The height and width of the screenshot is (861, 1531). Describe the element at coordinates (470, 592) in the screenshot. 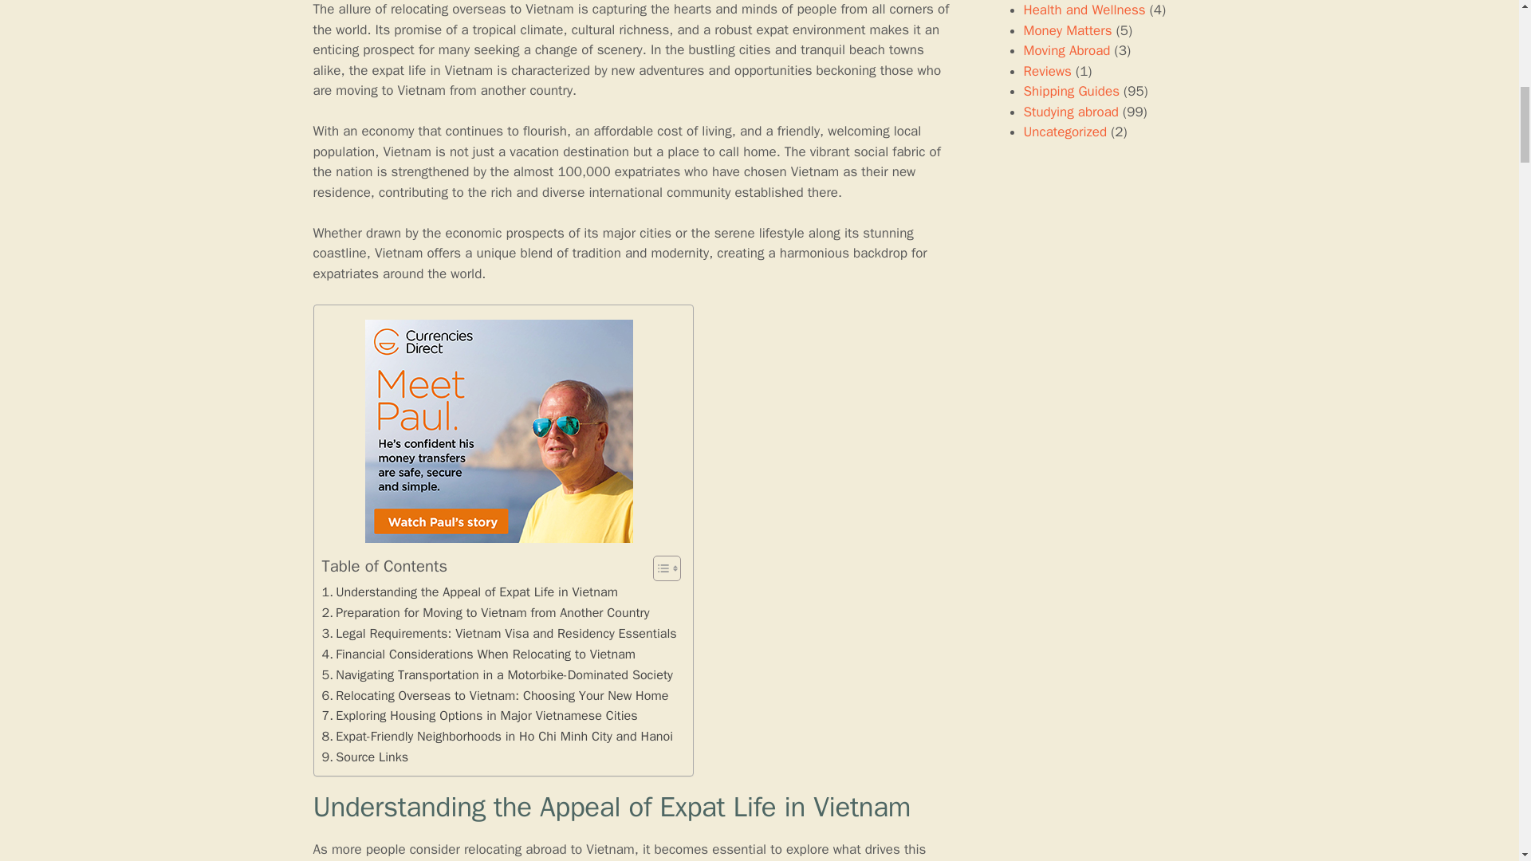

I see `Understanding the Appeal of Expat Life in Vietnam` at that location.